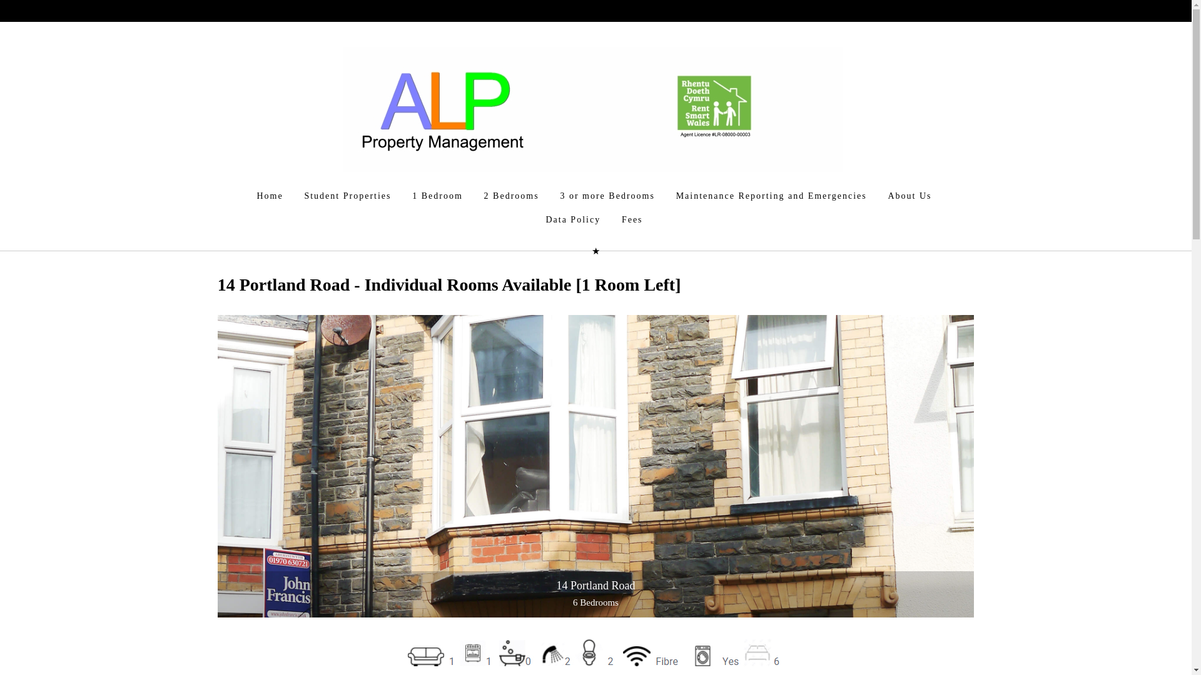 The image size is (1201, 675). Describe the element at coordinates (771, 196) in the screenshot. I see `Maintenance Reporting and Emergencies` at that location.